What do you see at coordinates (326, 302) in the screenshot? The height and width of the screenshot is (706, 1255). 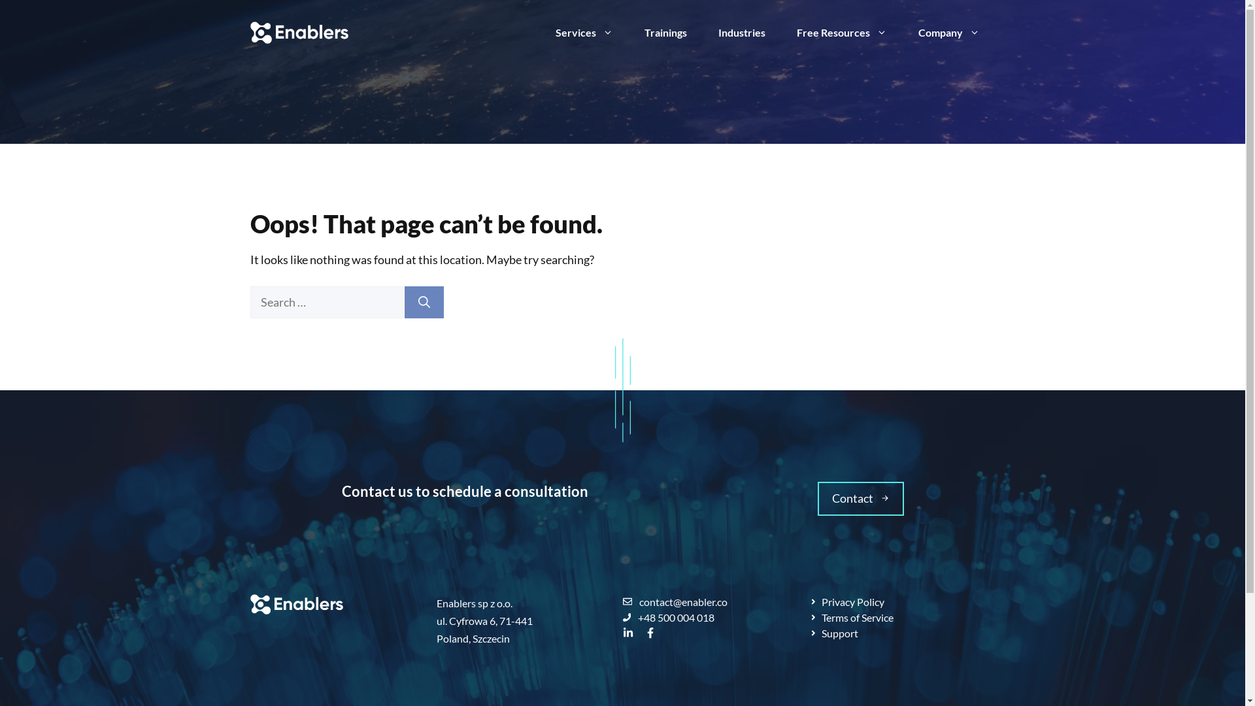 I see `Search for:` at bounding box center [326, 302].